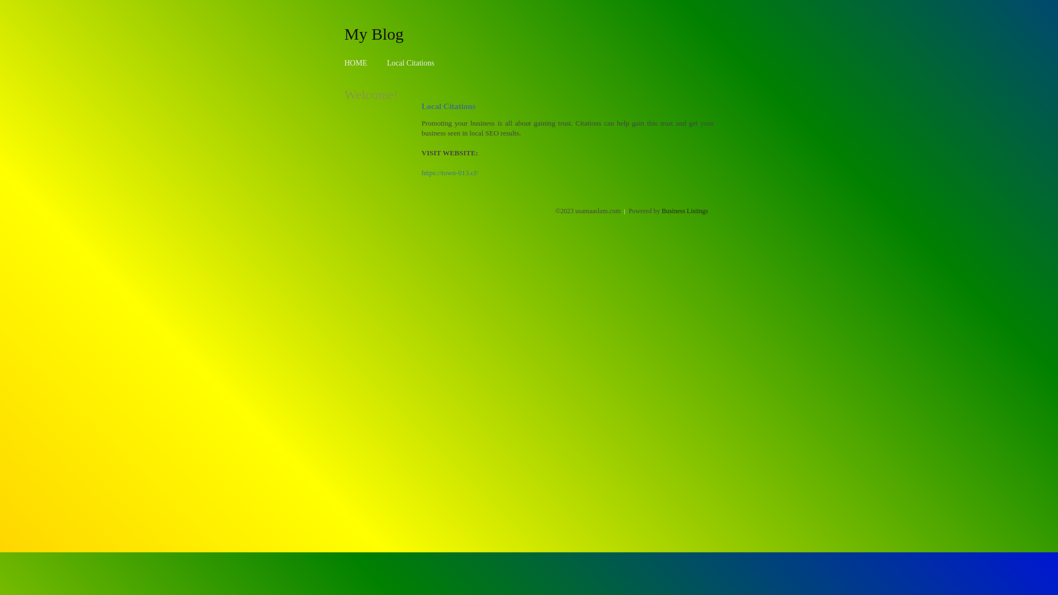  What do you see at coordinates (411, 63) in the screenshot?
I see `Local Citations` at bounding box center [411, 63].